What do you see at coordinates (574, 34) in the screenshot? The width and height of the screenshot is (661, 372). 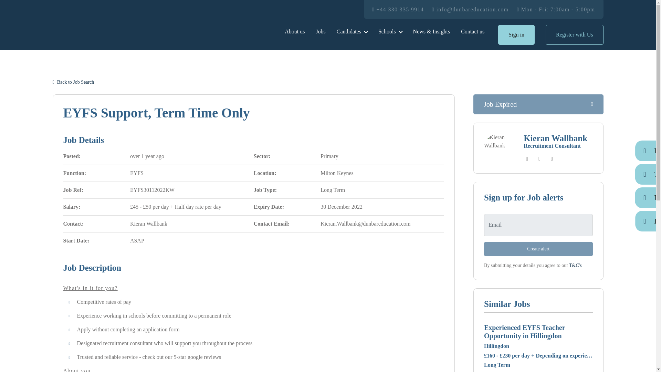 I see `Register with Us` at bounding box center [574, 34].